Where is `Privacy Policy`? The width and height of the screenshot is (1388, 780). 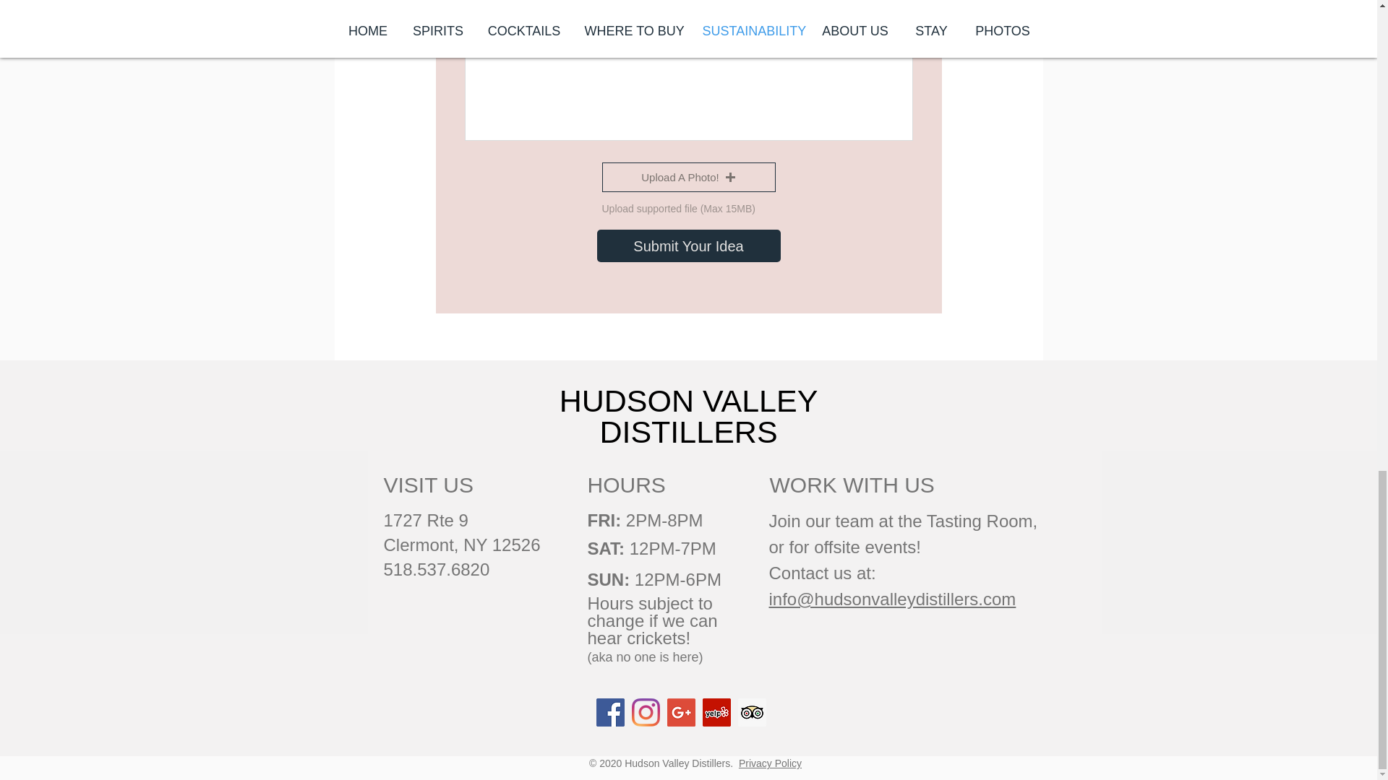
Privacy Policy is located at coordinates (770, 763).